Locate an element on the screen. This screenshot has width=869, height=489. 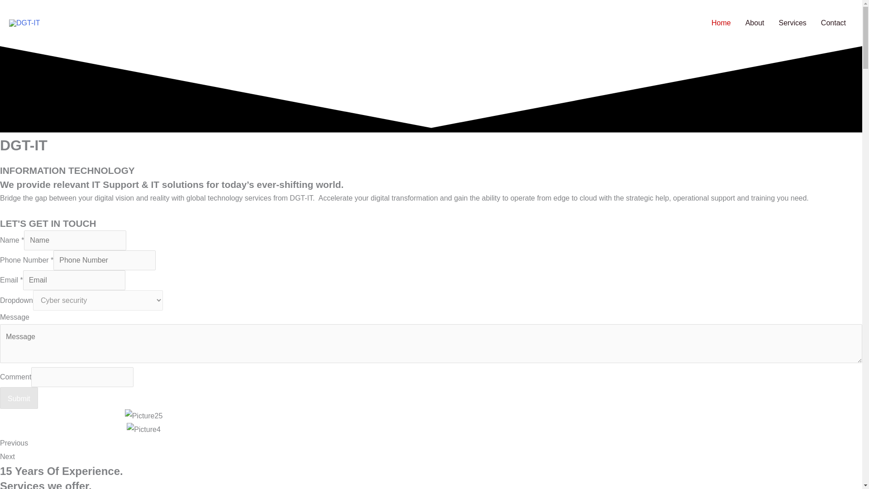
About is located at coordinates (754, 23).